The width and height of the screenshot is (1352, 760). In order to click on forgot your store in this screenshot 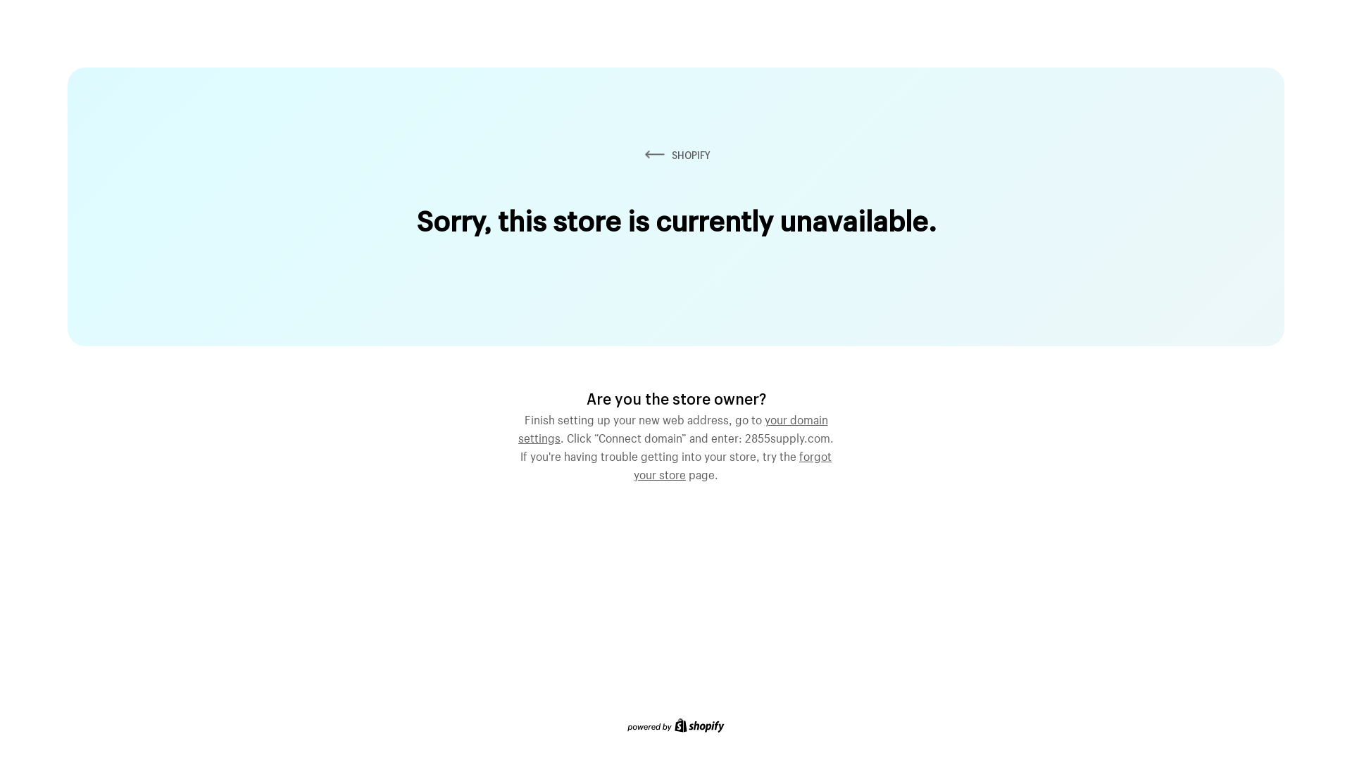, I will do `click(732, 464)`.